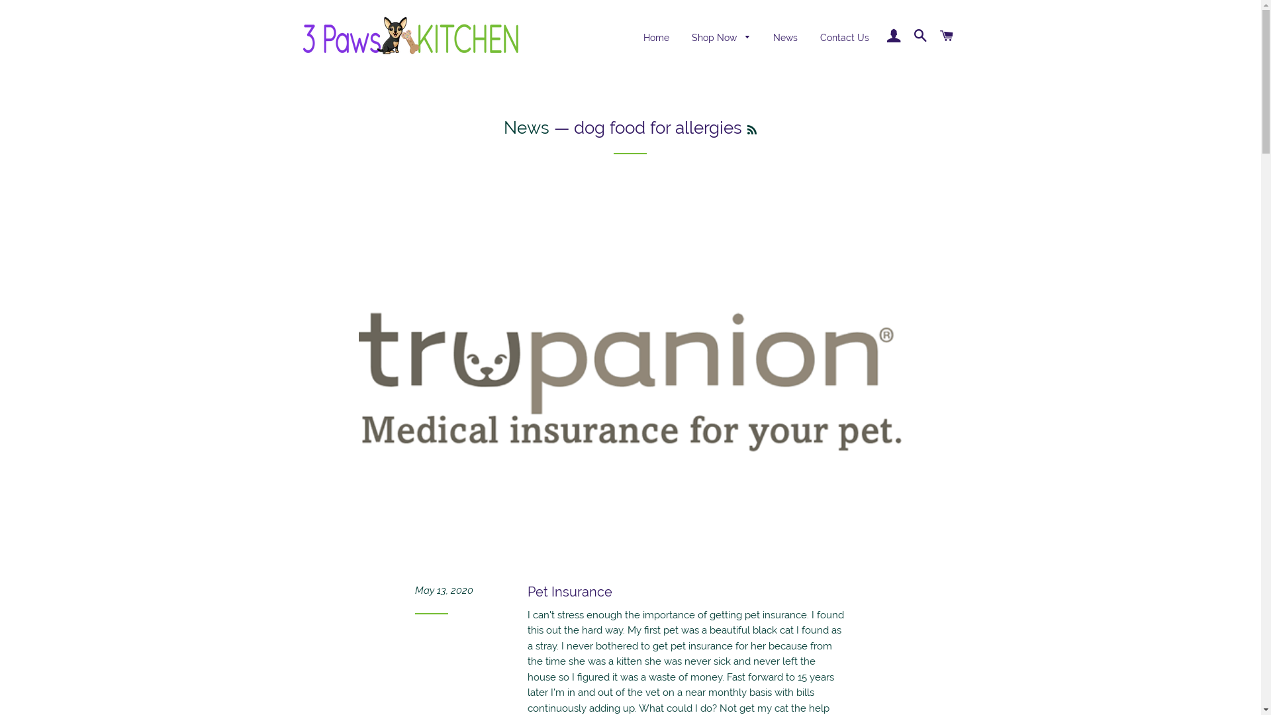  I want to click on Pet Insurance, so click(570, 592).